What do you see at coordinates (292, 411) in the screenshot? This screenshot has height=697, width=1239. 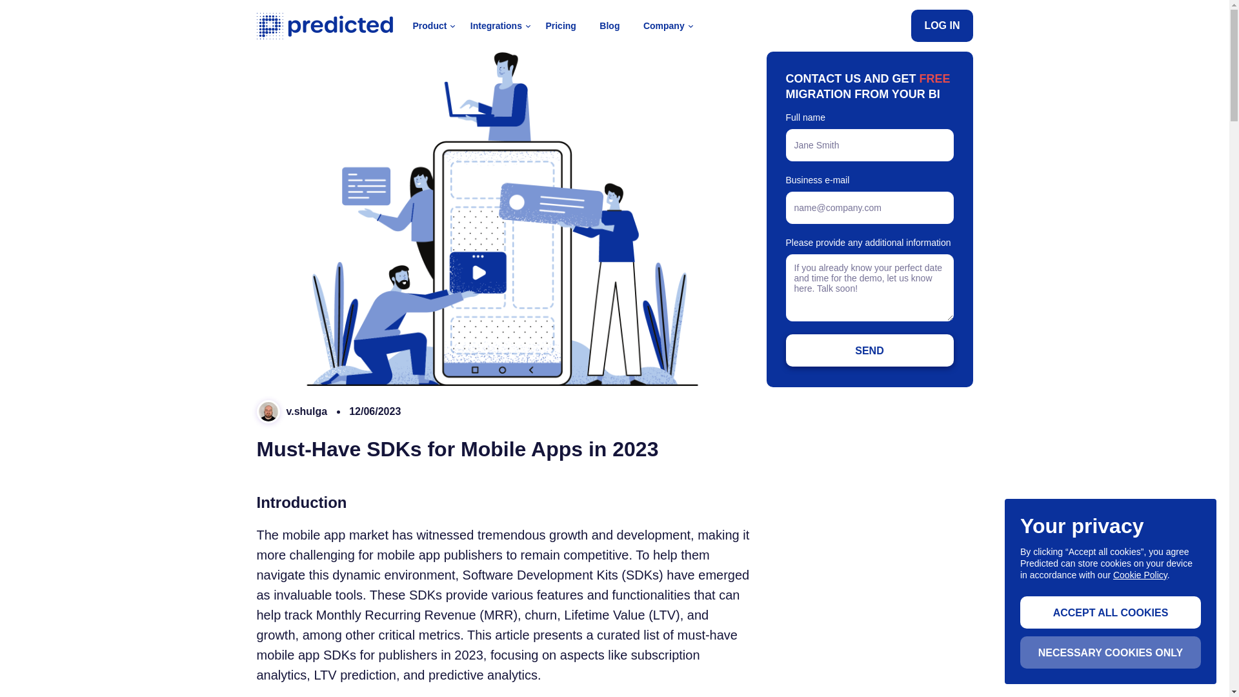 I see `v.shulga` at bounding box center [292, 411].